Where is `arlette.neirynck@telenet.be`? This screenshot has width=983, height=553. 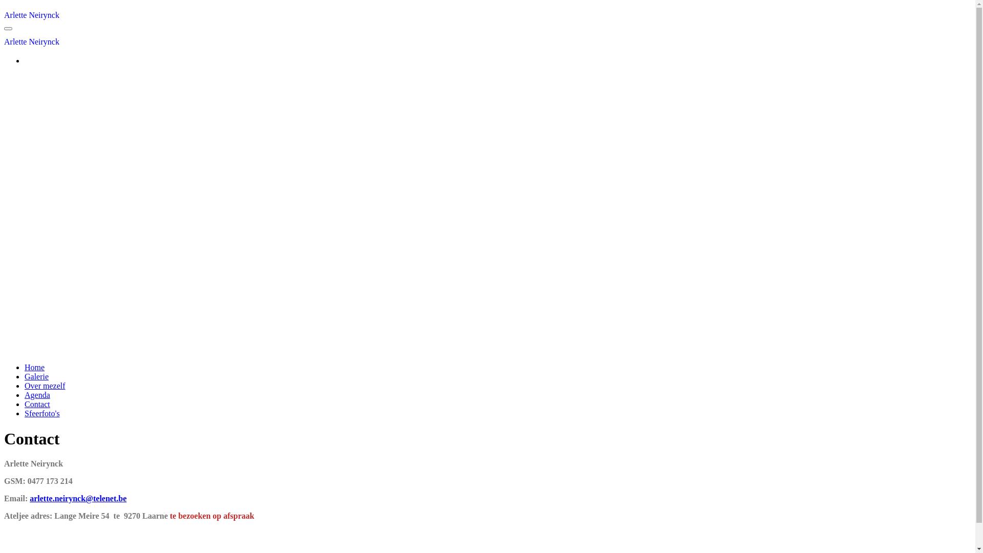
arlette.neirynck@telenet.be is located at coordinates (78, 499).